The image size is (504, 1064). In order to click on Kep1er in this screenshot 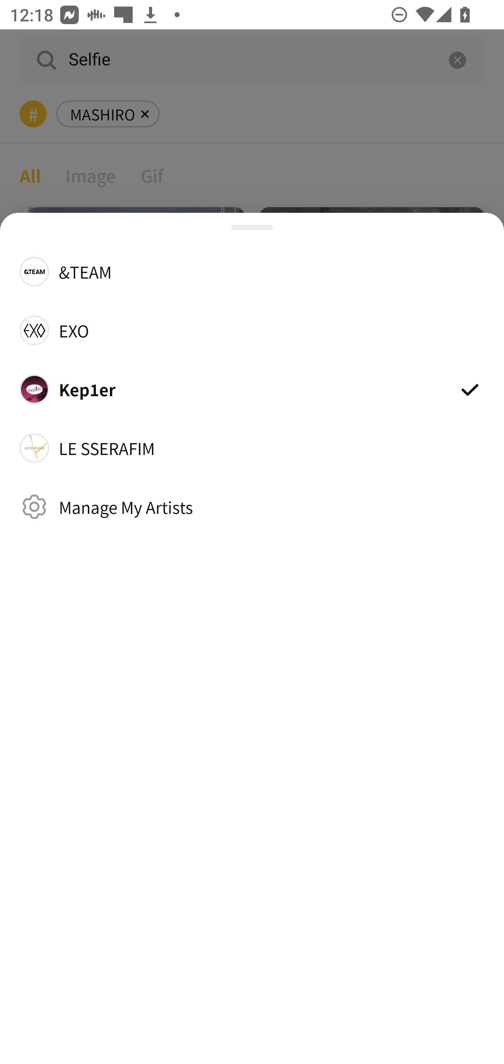, I will do `click(252, 389)`.